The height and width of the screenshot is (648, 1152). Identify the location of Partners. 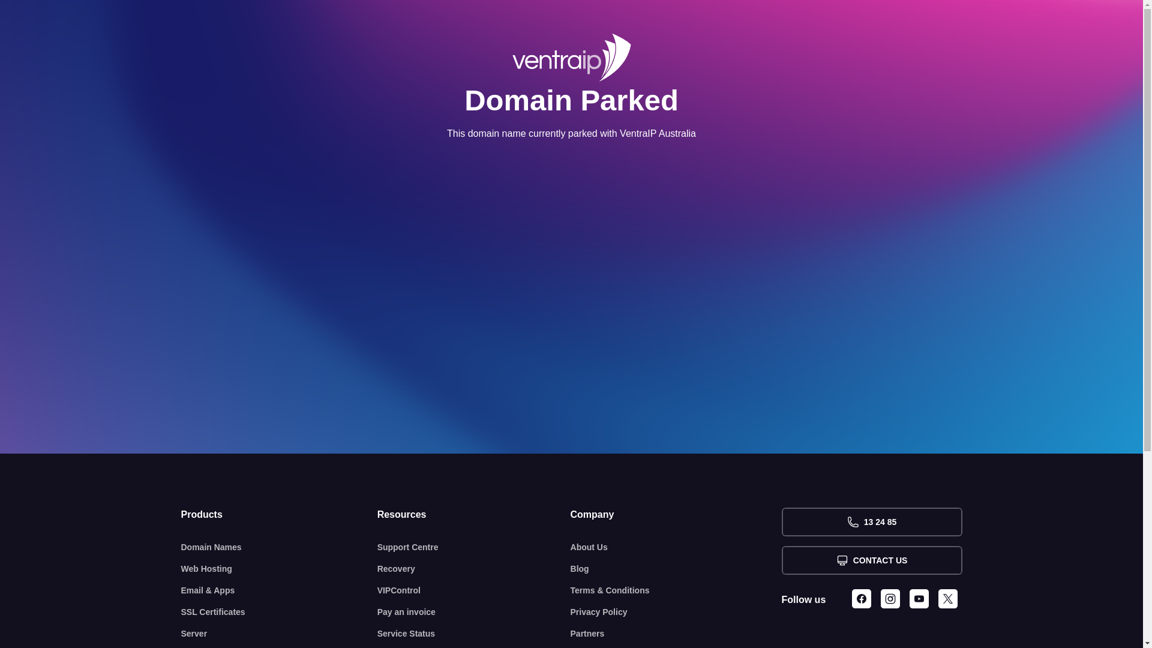
(676, 634).